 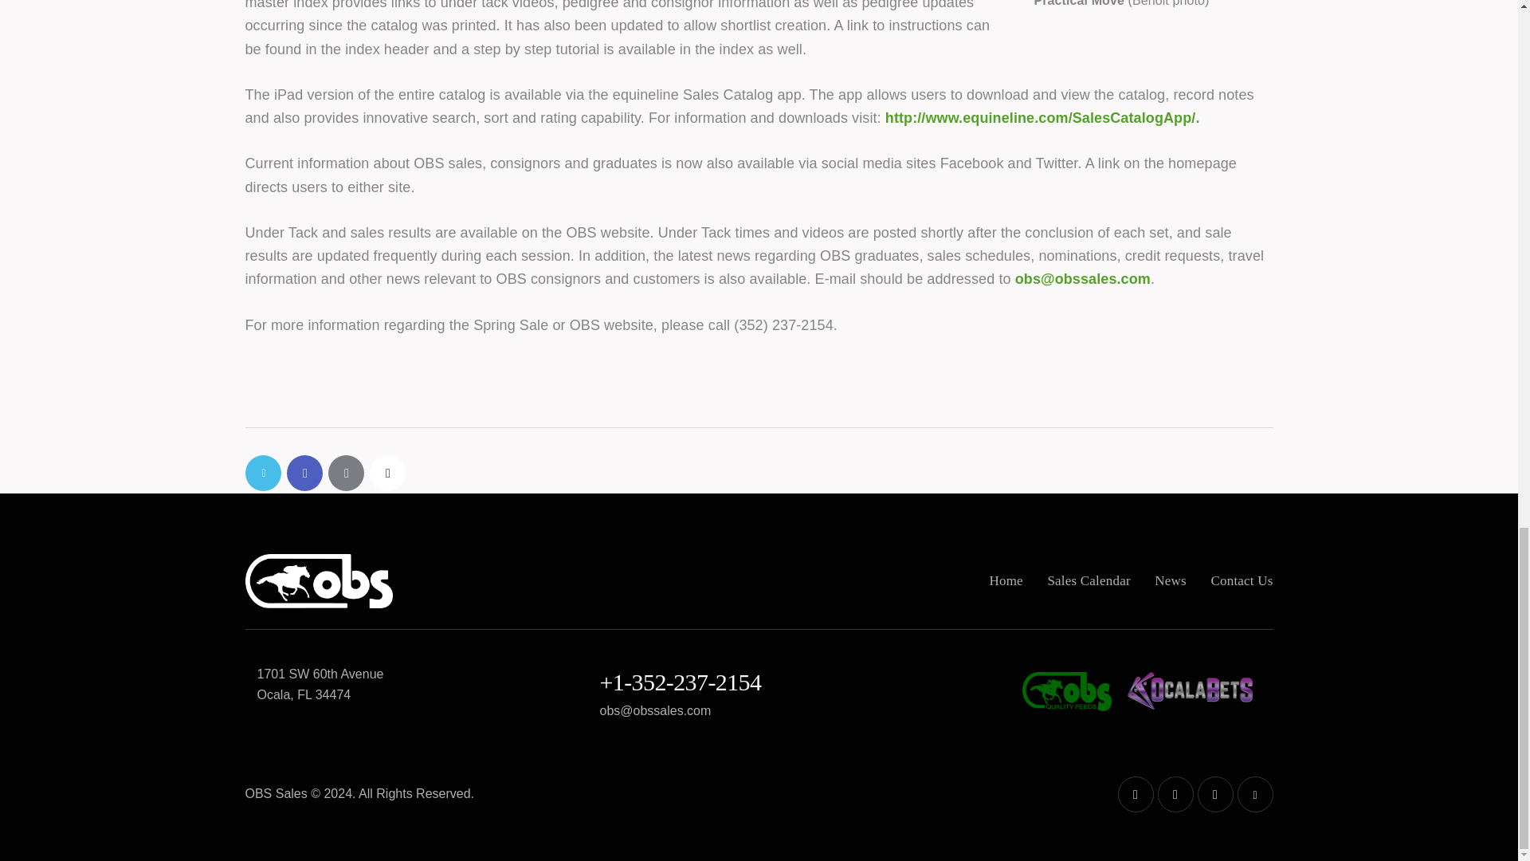 I want to click on Copy URL to clipboard, so click(x=387, y=473).